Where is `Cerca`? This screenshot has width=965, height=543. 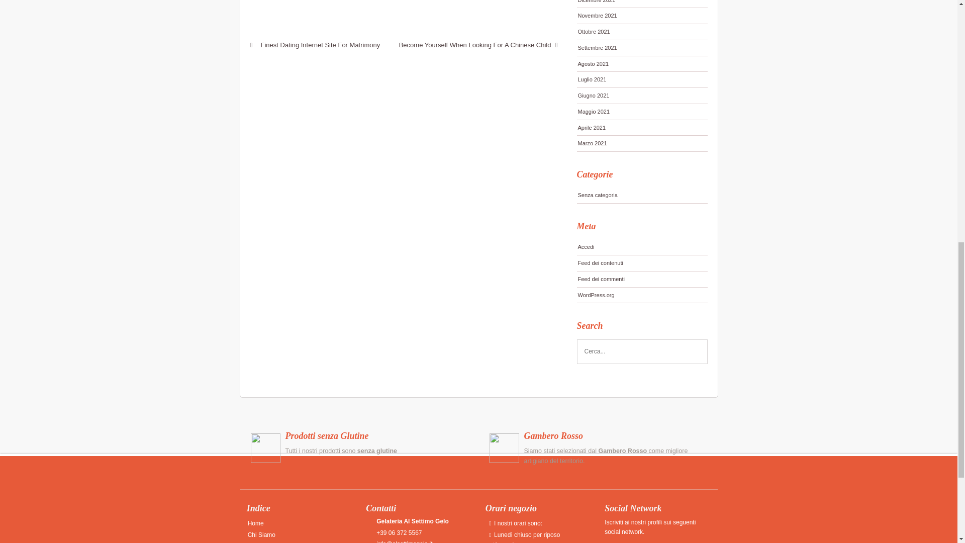 Cerca is located at coordinates (696, 352).